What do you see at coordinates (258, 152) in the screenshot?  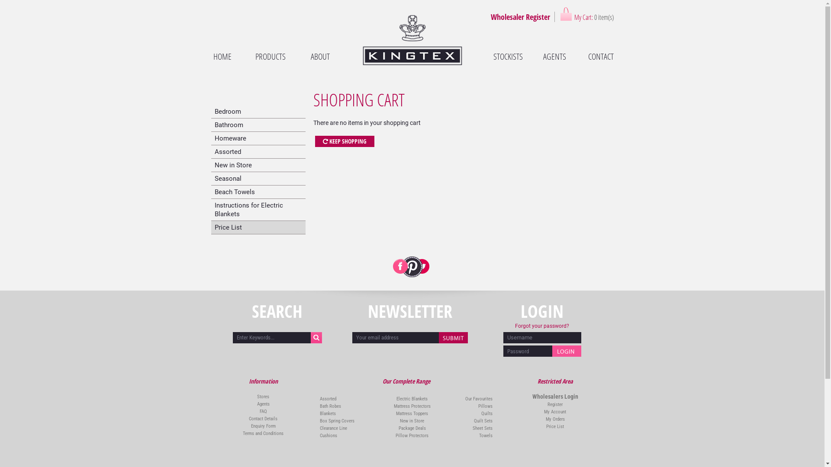 I see `Assorted` at bounding box center [258, 152].